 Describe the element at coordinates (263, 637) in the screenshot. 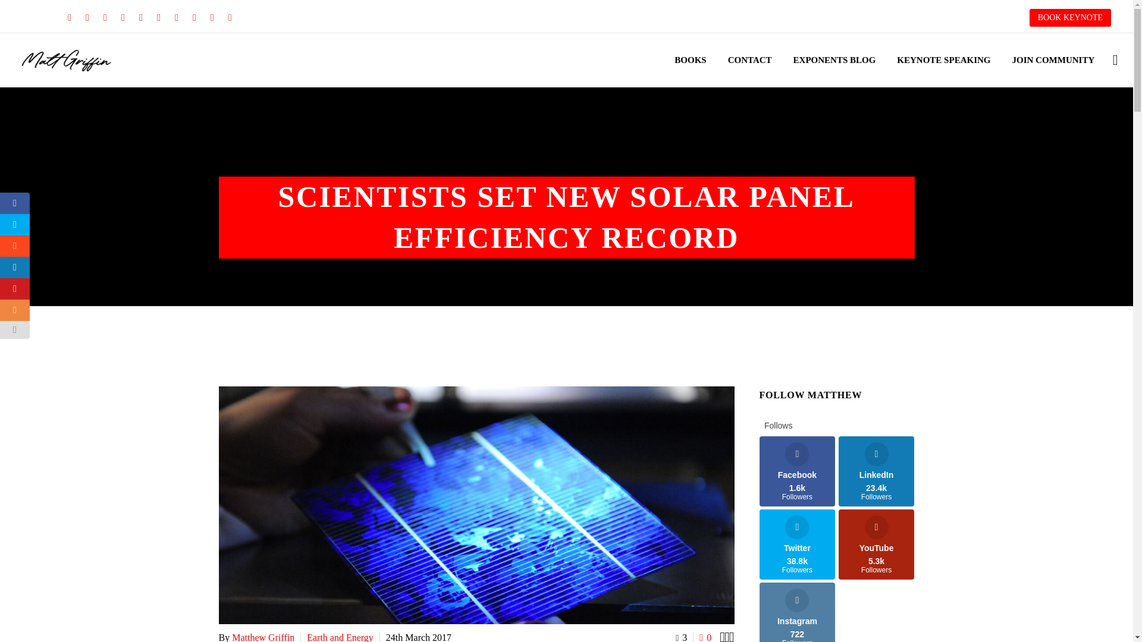

I see `Matthew Griffin` at that location.